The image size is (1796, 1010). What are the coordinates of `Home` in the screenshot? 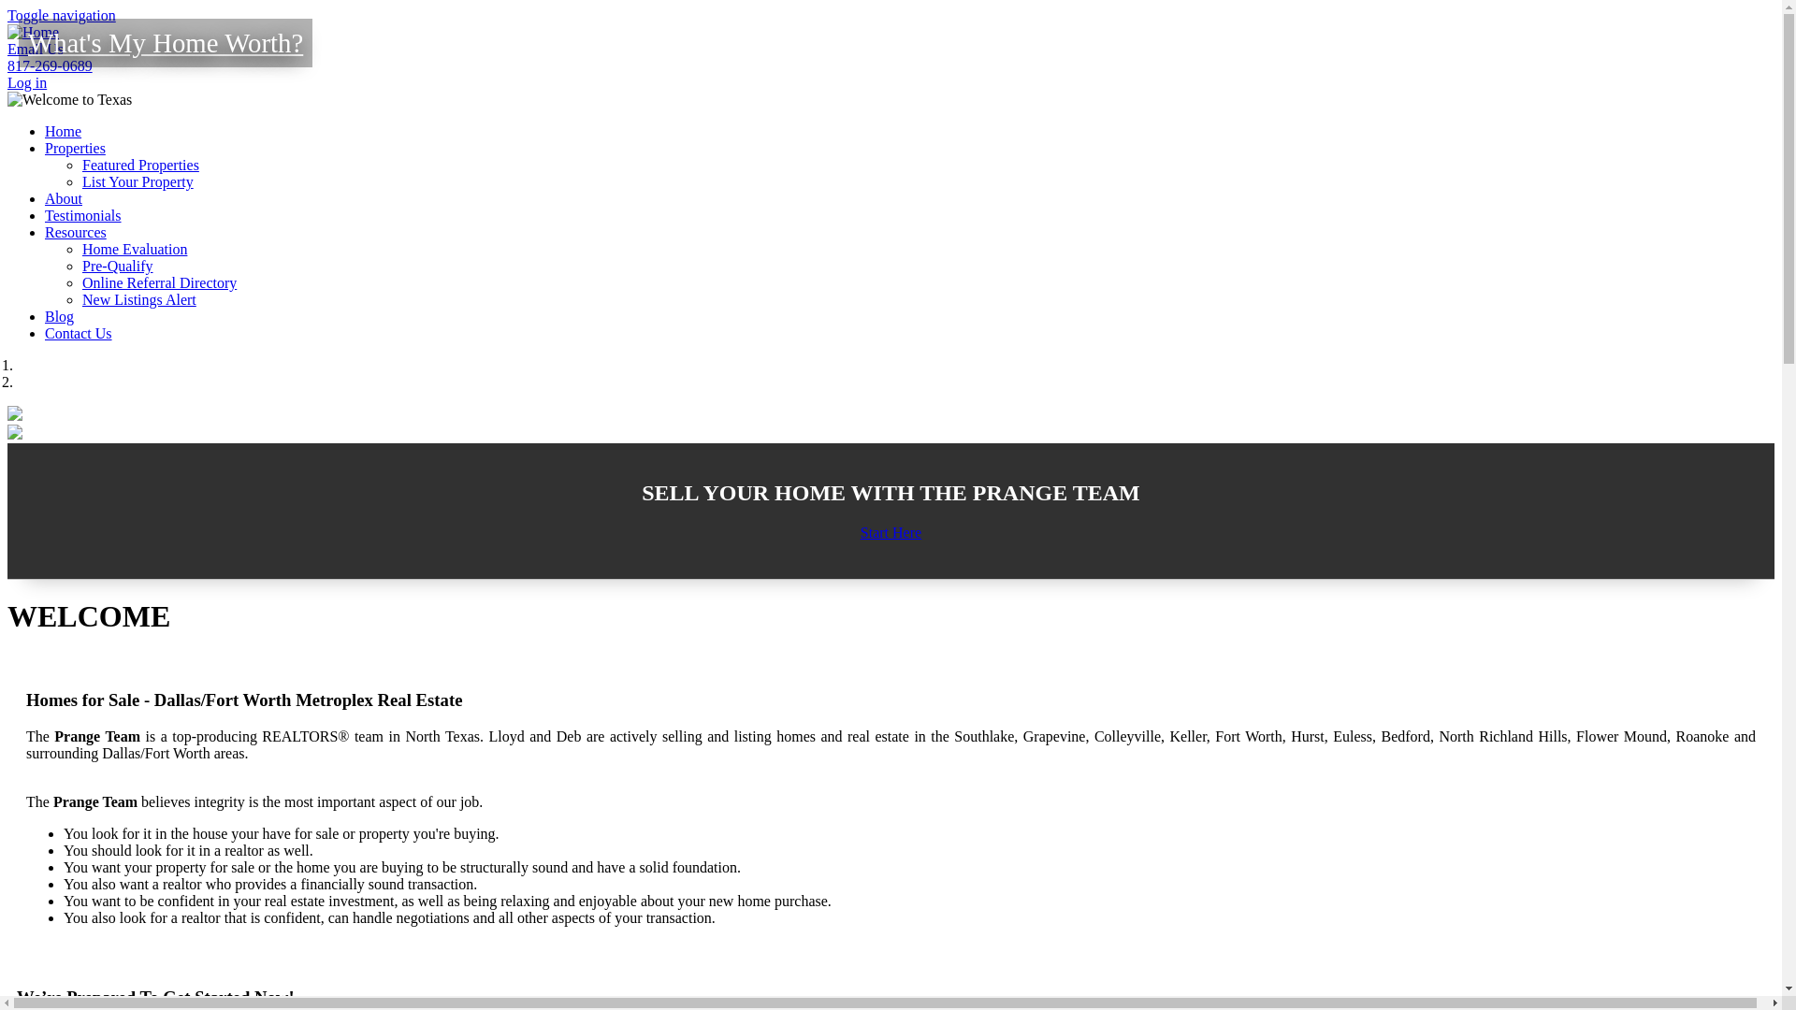 It's located at (63, 131).